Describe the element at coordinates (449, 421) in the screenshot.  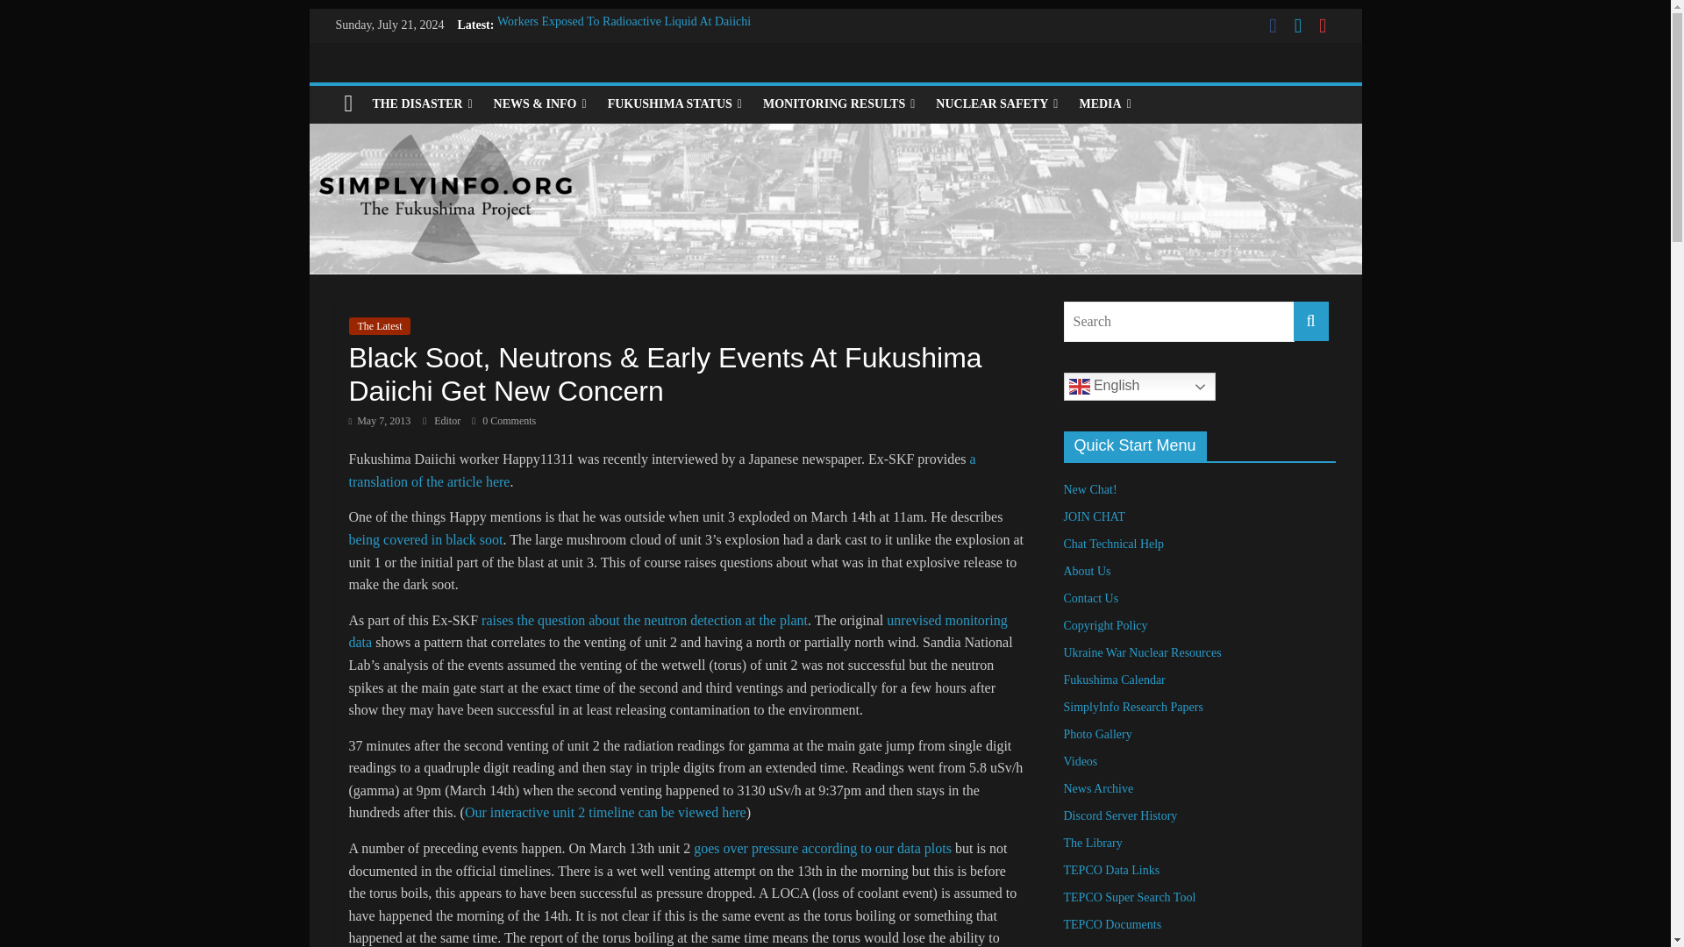
I see `Editor` at that location.